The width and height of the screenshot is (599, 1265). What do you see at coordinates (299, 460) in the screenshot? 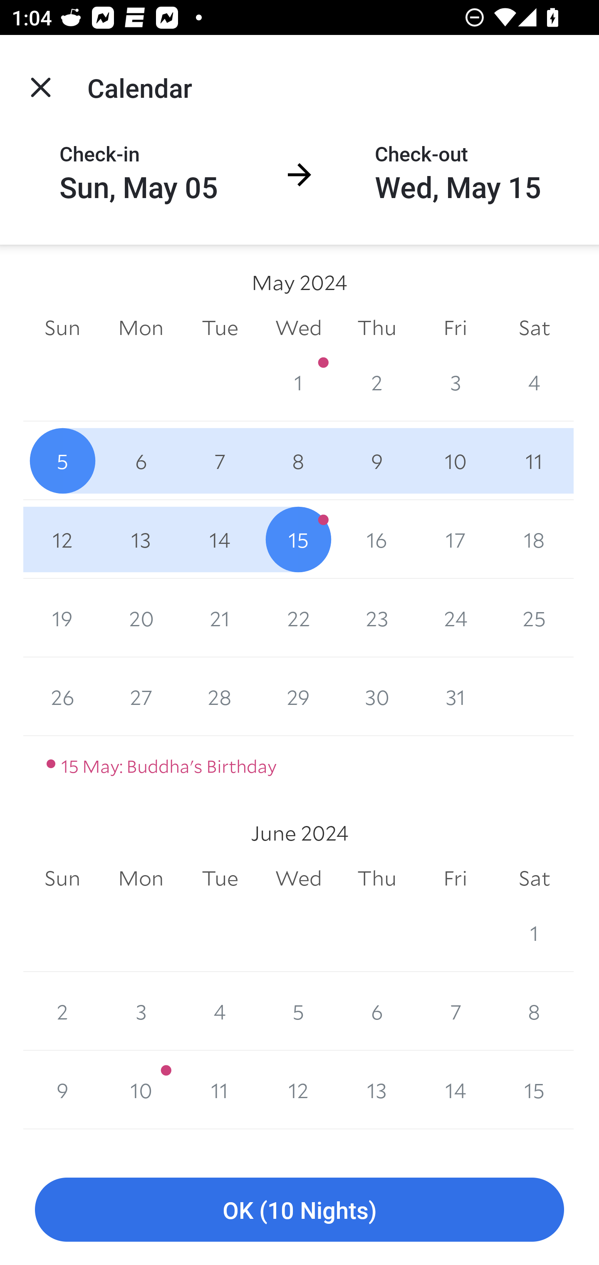
I see `8 8 May 2024` at bounding box center [299, 460].